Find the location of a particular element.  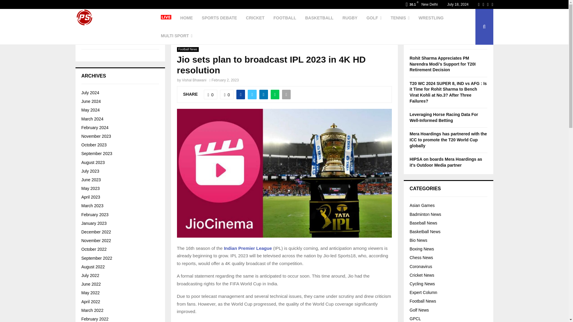

TENNIS is located at coordinates (400, 18).